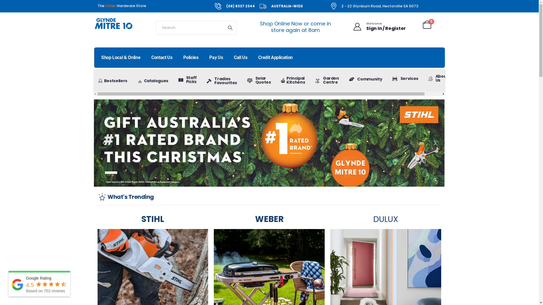 Image resolution: width=543 pixels, height=305 pixels. I want to click on Search, so click(230, 28).